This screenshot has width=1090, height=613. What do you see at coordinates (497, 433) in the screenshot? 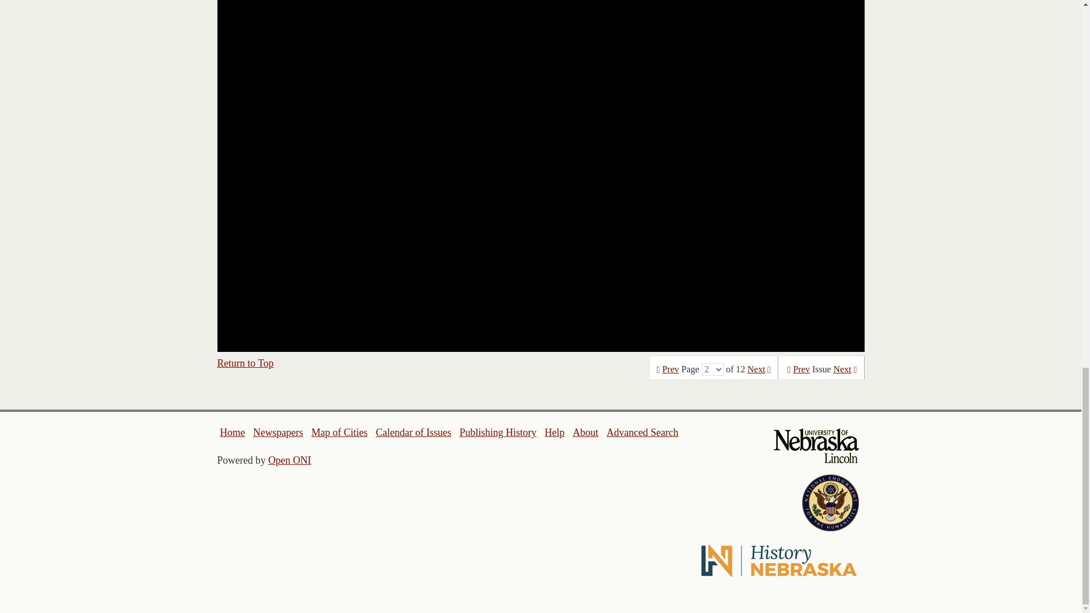
I see `Publishing History` at bounding box center [497, 433].